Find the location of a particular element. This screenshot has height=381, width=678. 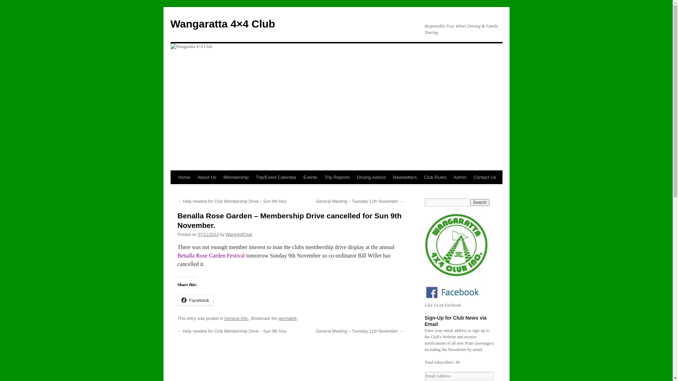

Wang4x4Club is located at coordinates (239, 235).